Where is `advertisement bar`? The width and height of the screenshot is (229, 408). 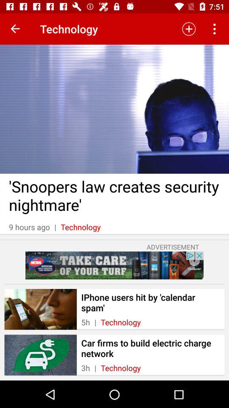 advertisement bar is located at coordinates (114, 265).